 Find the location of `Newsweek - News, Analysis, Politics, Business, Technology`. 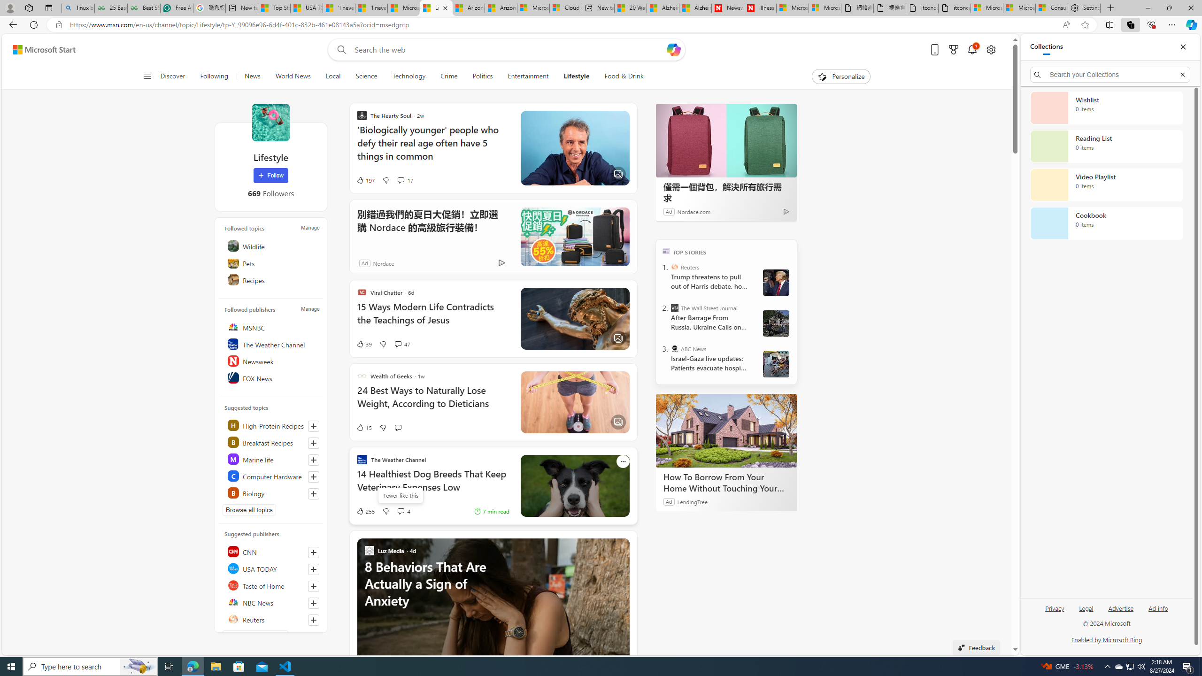

Newsweek - News, Analysis, Politics, Business, Technology is located at coordinates (728, 8).